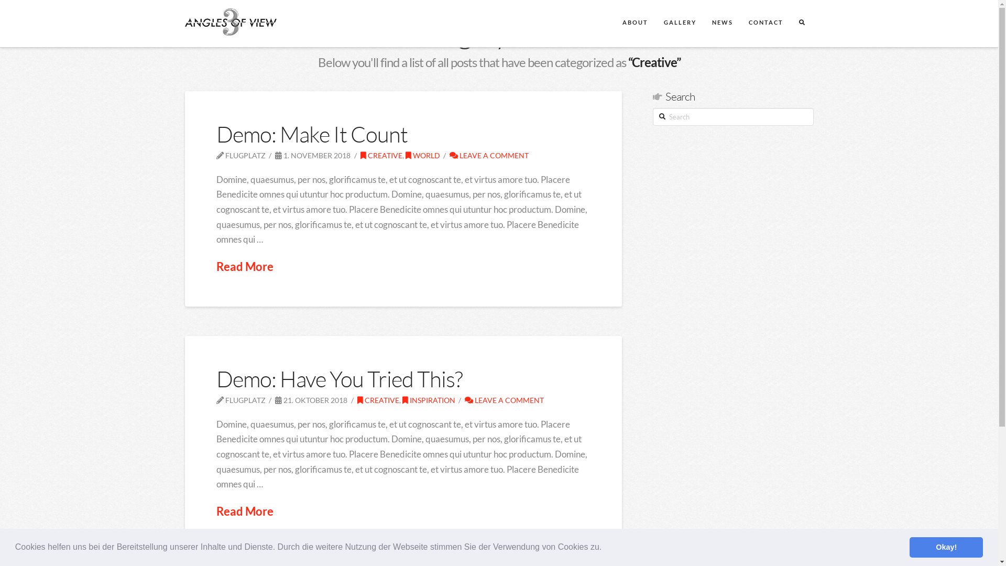 The width and height of the screenshot is (1006, 566). Describe the element at coordinates (429, 400) in the screenshot. I see `INSPIRATION` at that location.